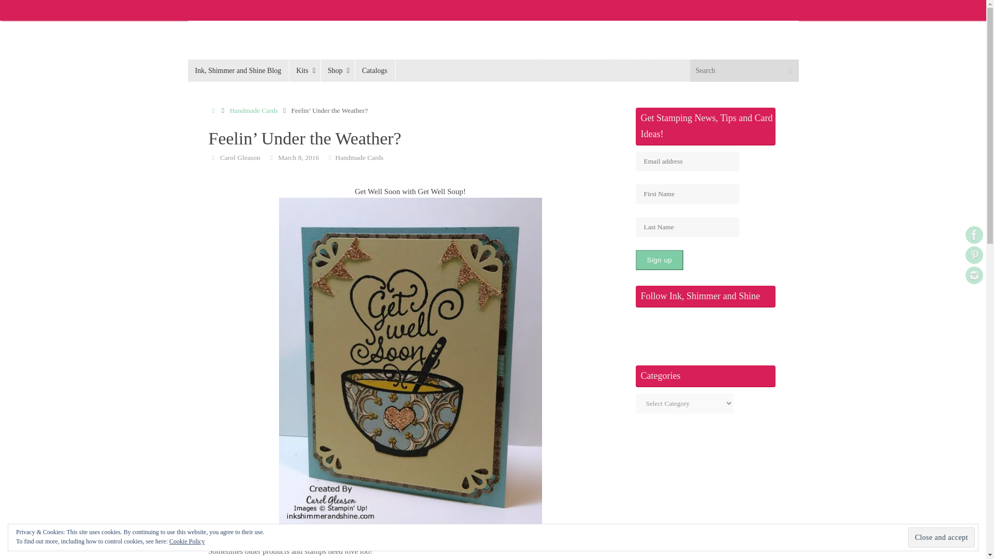 The image size is (994, 559). What do you see at coordinates (238, 70) in the screenshot?
I see `Ink, Shimmer and Shine Blog` at bounding box center [238, 70].